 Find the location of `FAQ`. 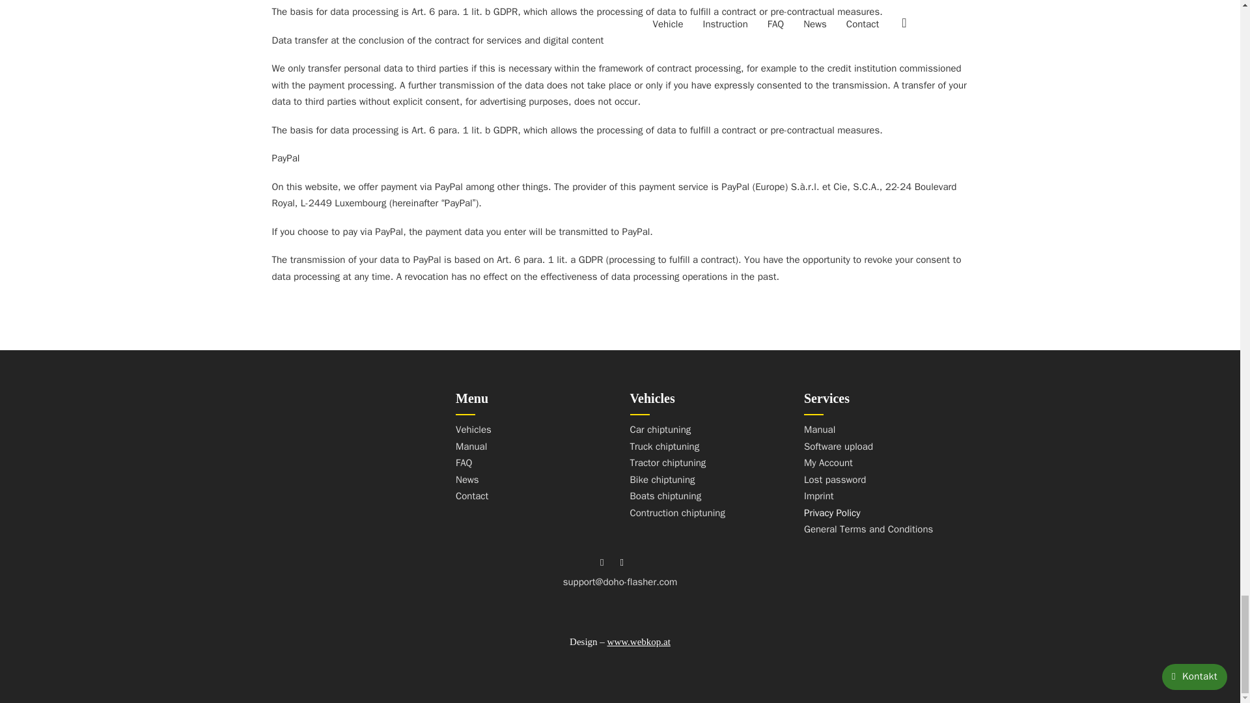

FAQ is located at coordinates (473, 463).